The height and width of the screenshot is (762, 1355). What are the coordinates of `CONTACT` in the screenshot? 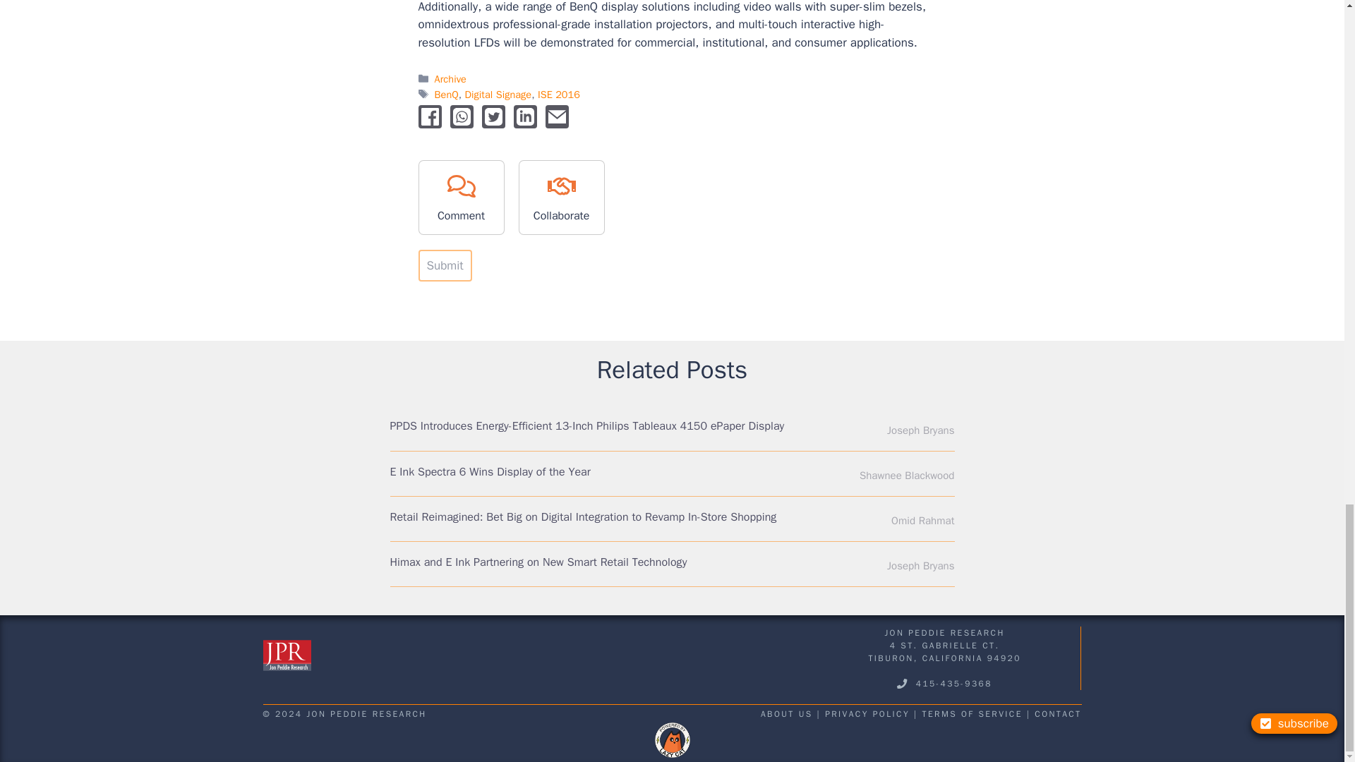 It's located at (1058, 714).